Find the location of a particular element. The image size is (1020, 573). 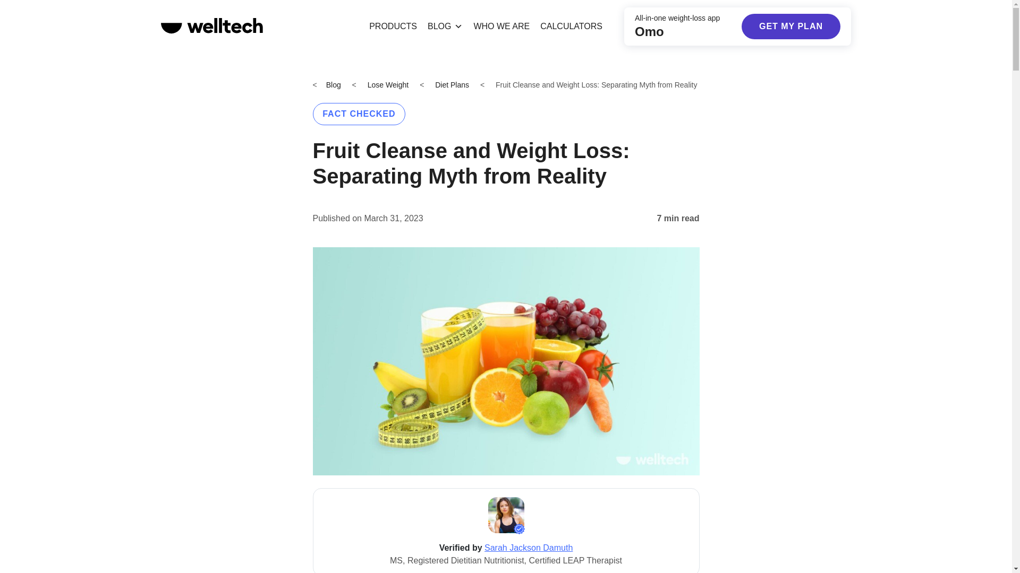

BLOG is located at coordinates (445, 27).